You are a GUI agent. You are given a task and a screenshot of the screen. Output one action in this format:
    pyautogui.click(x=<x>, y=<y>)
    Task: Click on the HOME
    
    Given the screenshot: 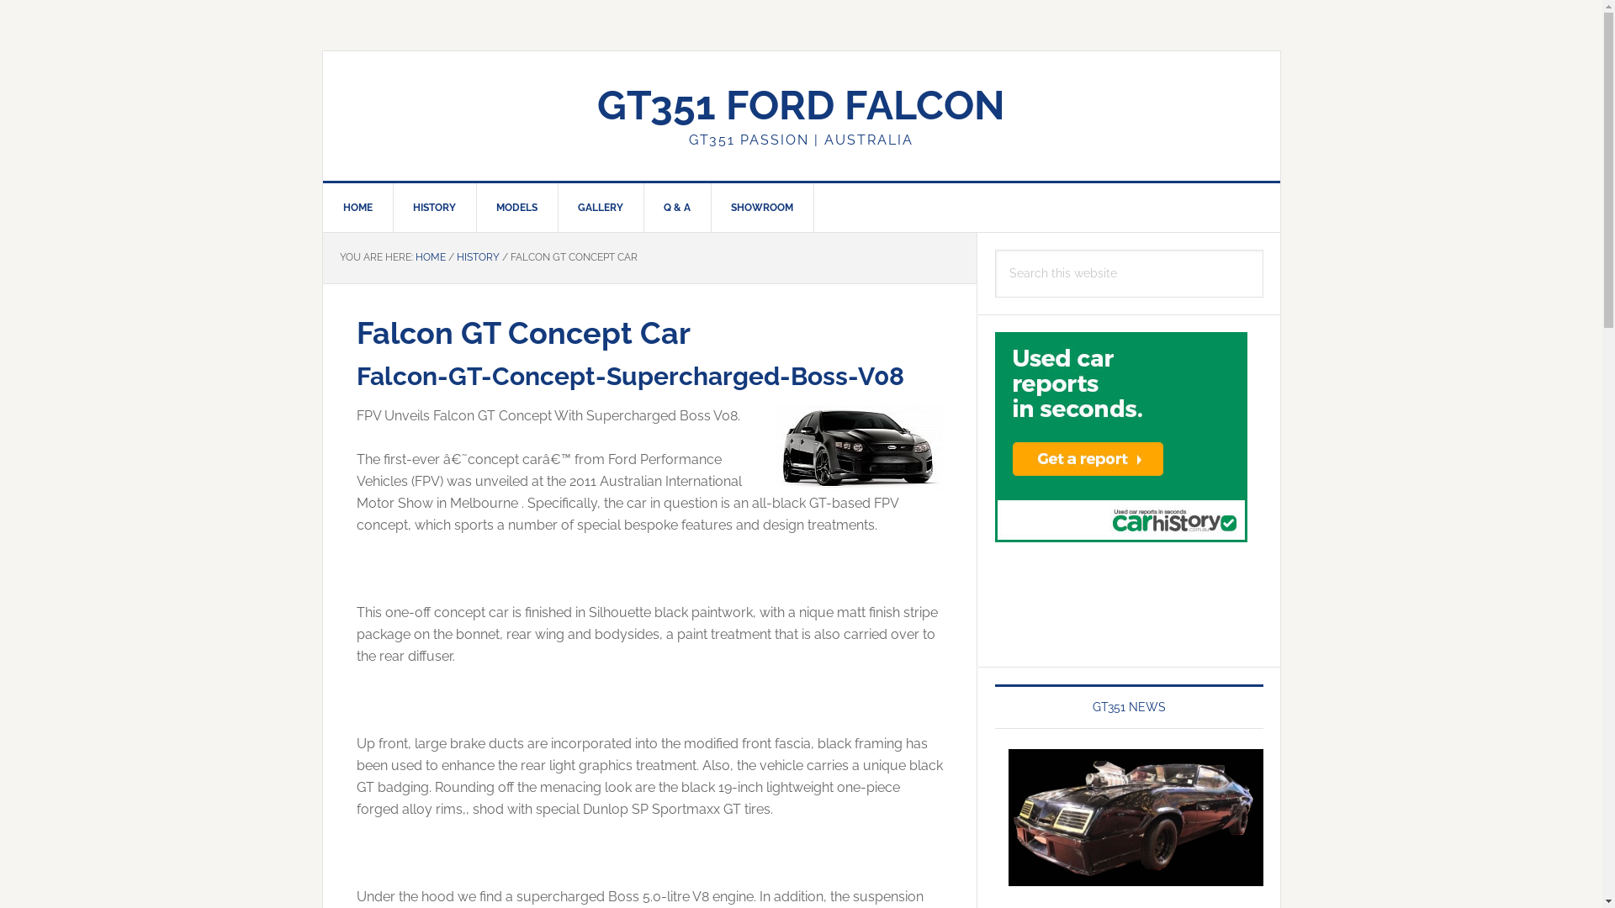 What is the action you would take?
    pyautogui.click(x=431, y=257)
    